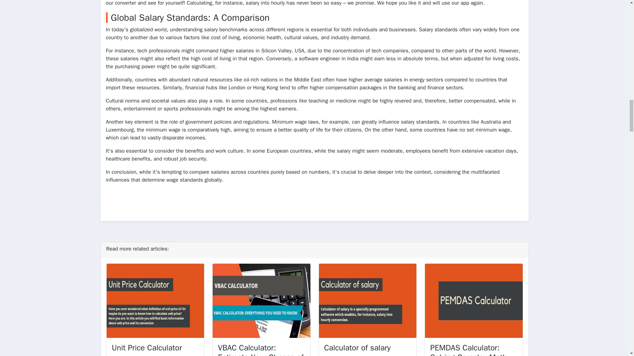  What do you see at coordinates (261, 349) in the screenshot?
I see `VBAC Calculator: Estimate Your Chance of a Successful VBAC` at bounding box center [261, 349].